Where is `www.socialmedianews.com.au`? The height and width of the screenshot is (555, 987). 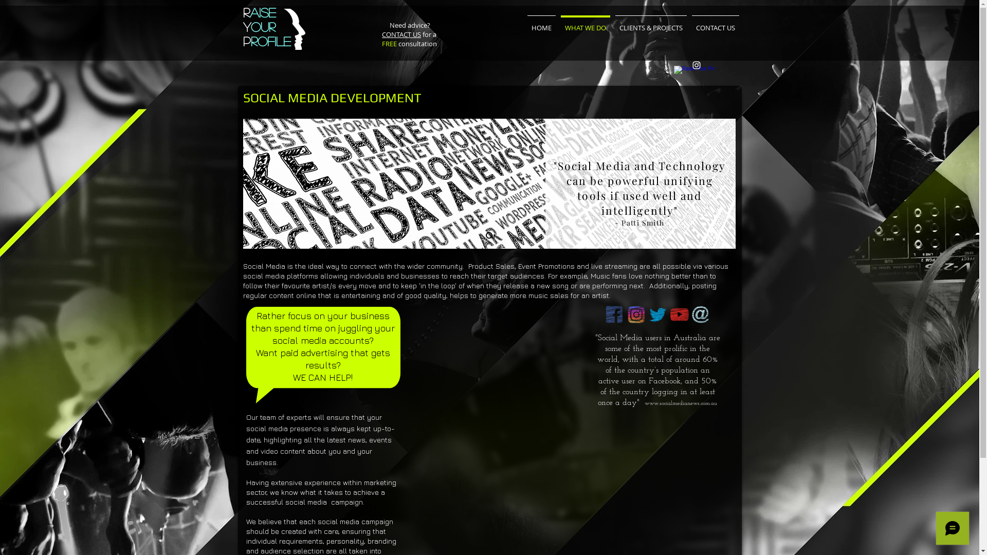
www.socialmedianews.com.au is located at coordinates (681, 404).